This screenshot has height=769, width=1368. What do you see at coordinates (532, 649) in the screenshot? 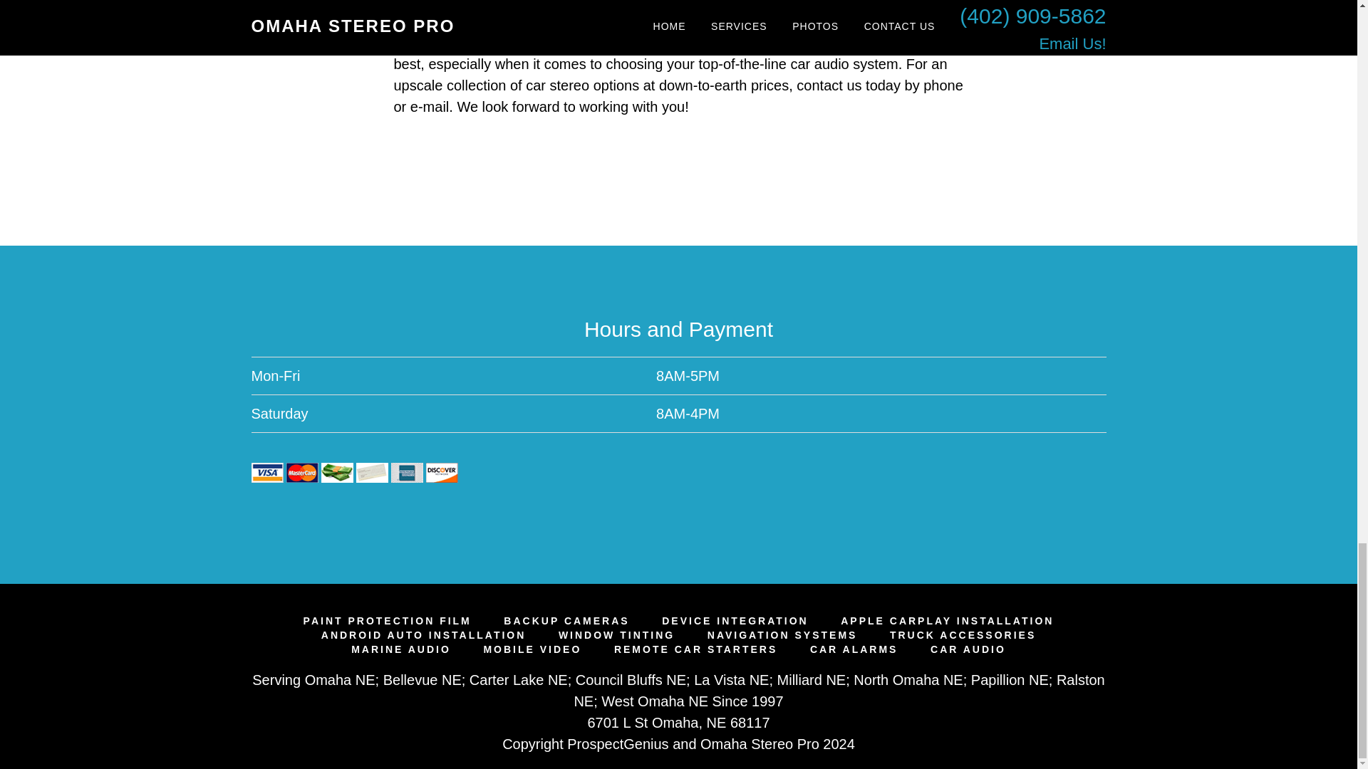
I see `MOBILE VIDEO` at bounding box center [532, 649].